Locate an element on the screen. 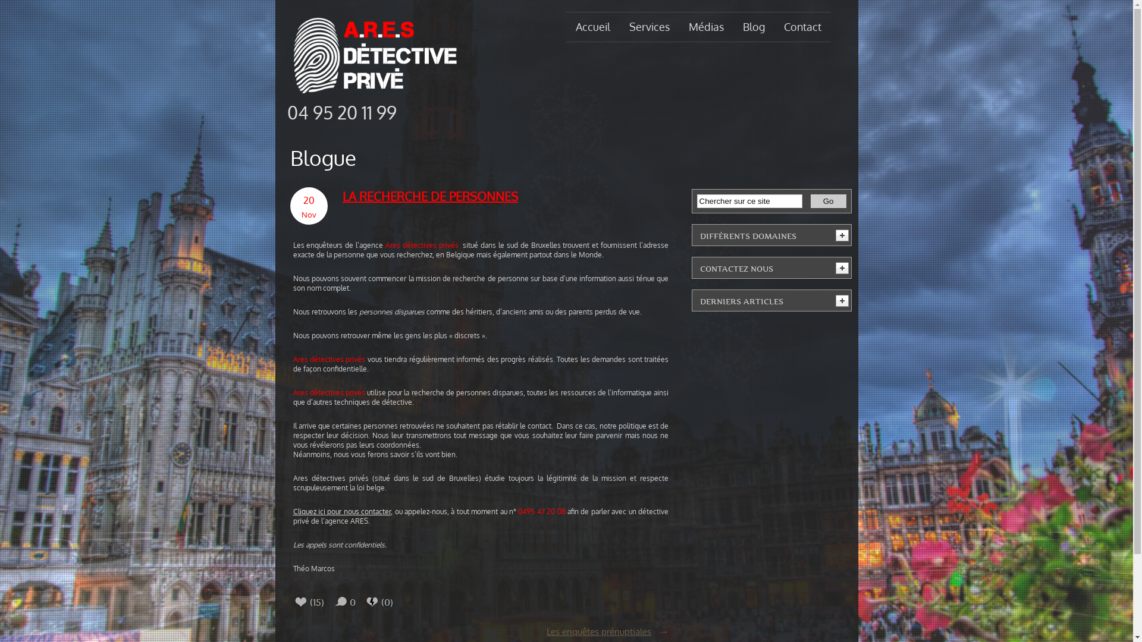 This screenshot has width=1142, height=642. Go is located at coordinates (829, 201).